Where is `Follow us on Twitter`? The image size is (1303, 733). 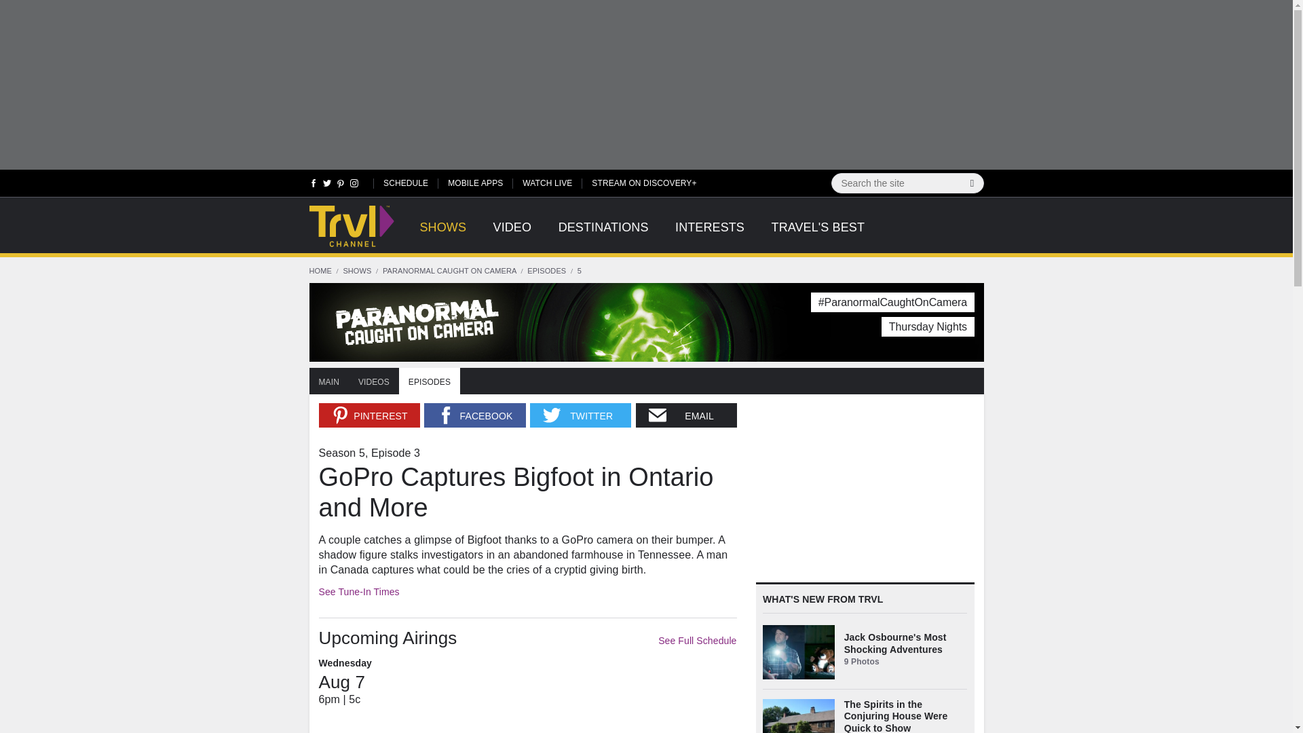 Follow us on Twitter is located at coordinates (327, 186).